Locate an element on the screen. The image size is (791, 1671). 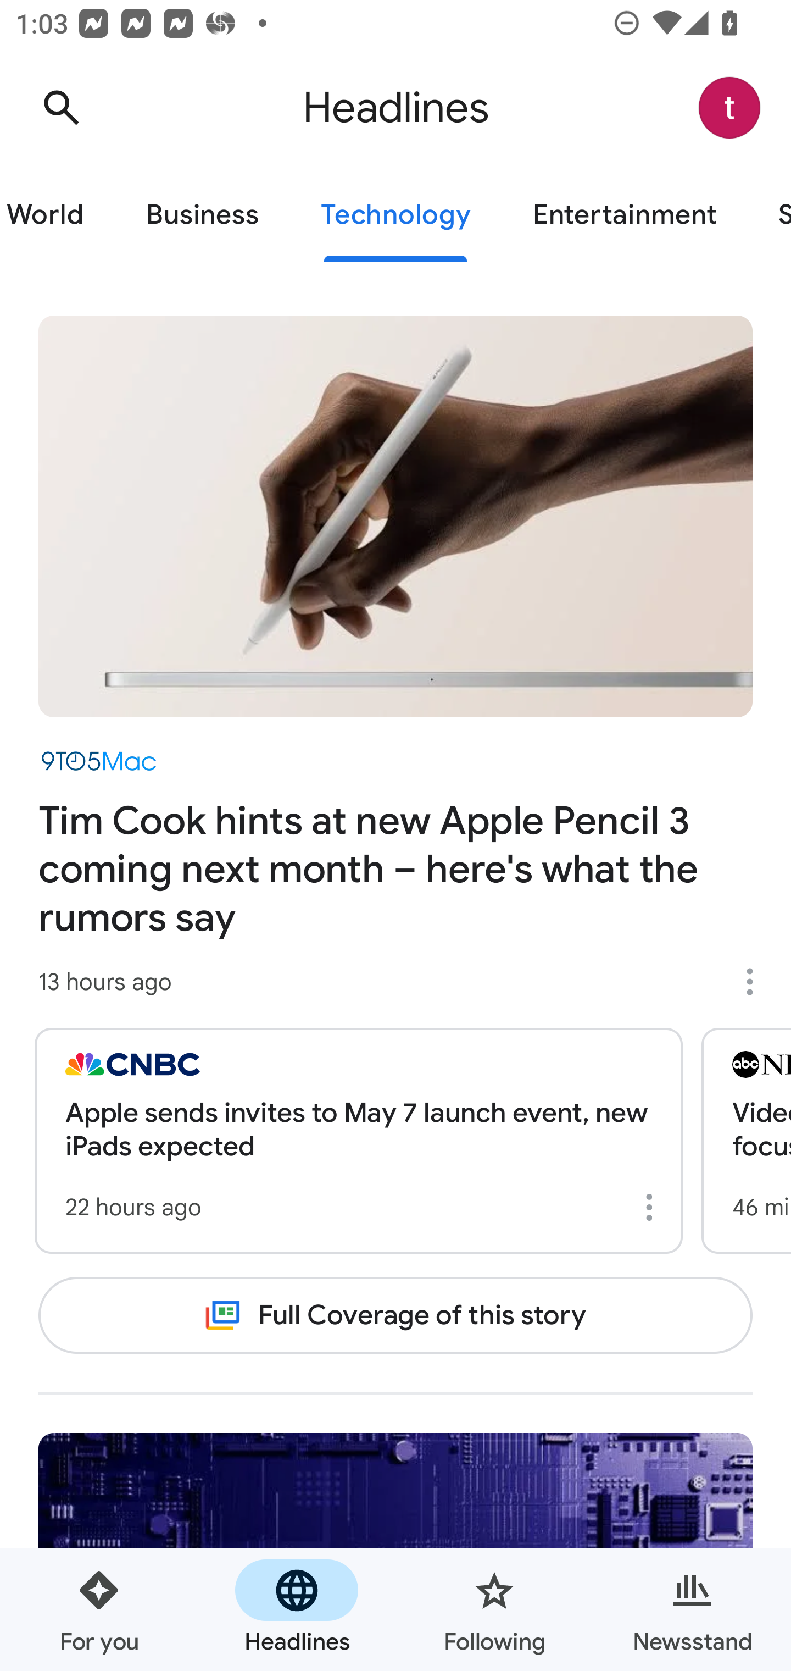
Entertainment is located at coordinates (624, 215).